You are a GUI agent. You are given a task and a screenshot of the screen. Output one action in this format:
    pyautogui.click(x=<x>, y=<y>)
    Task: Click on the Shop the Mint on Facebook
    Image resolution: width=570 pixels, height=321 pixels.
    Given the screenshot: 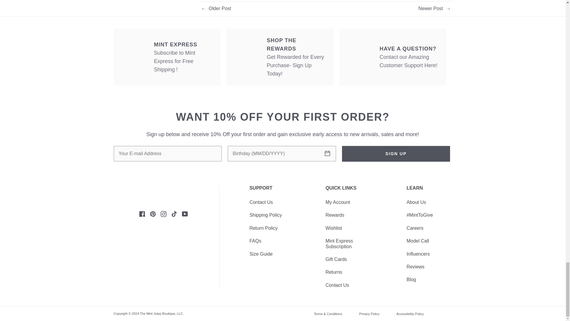 What is the action you would take?
    pyautogui.click(x=142, y=213)
    